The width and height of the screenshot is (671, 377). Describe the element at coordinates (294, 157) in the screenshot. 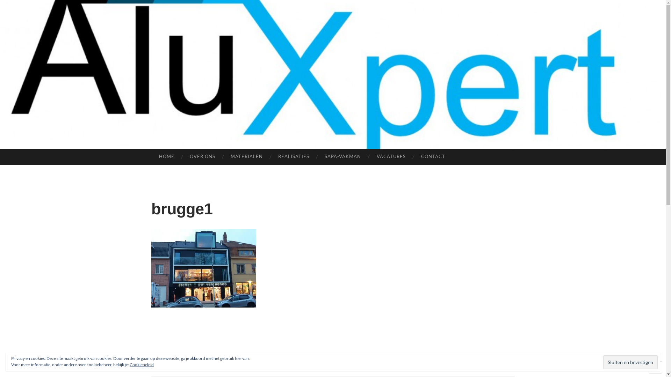

I see `REALISATIES` at that location.